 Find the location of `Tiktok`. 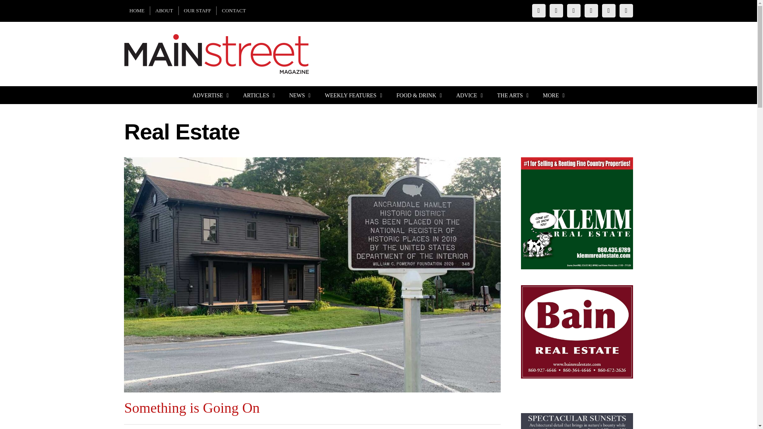

Tiktok is located at coordinates (609, 10).